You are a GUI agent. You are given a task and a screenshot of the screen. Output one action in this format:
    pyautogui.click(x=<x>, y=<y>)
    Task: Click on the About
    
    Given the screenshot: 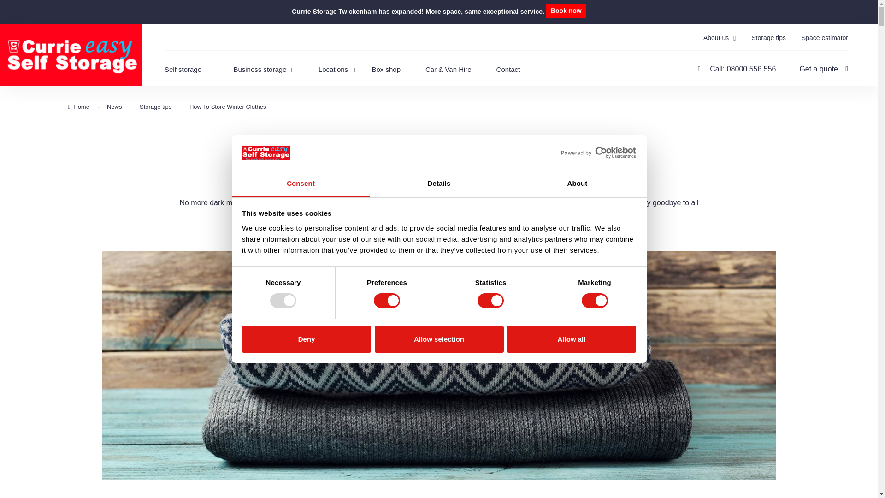 What is the action you would take?
    pyautogui.click(x=577, y=184)
    